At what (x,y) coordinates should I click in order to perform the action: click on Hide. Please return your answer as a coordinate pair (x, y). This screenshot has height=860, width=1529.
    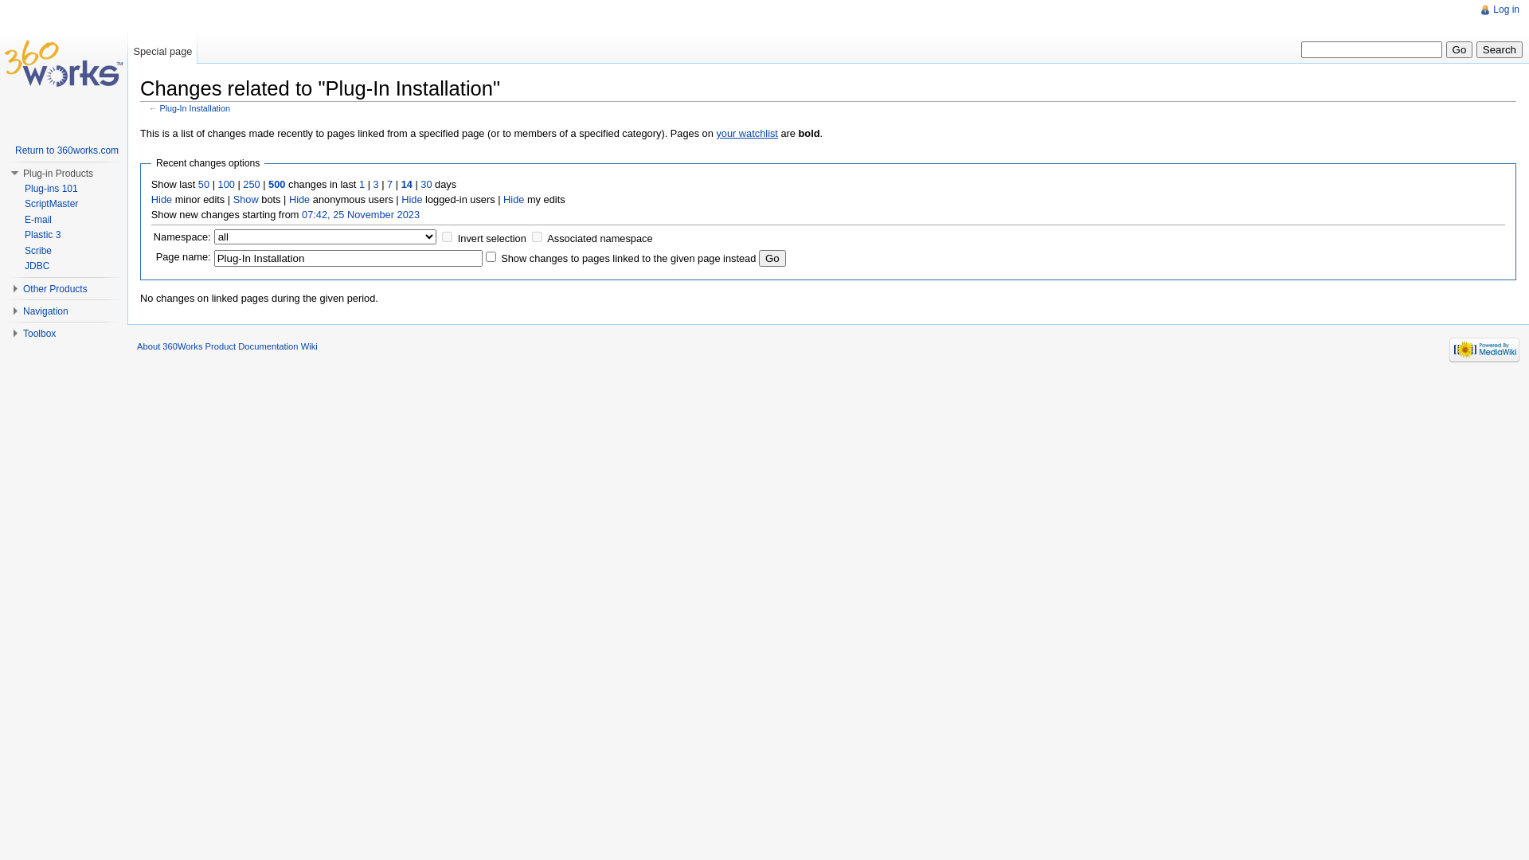
    Looking at the image, I should click on (162, 199).